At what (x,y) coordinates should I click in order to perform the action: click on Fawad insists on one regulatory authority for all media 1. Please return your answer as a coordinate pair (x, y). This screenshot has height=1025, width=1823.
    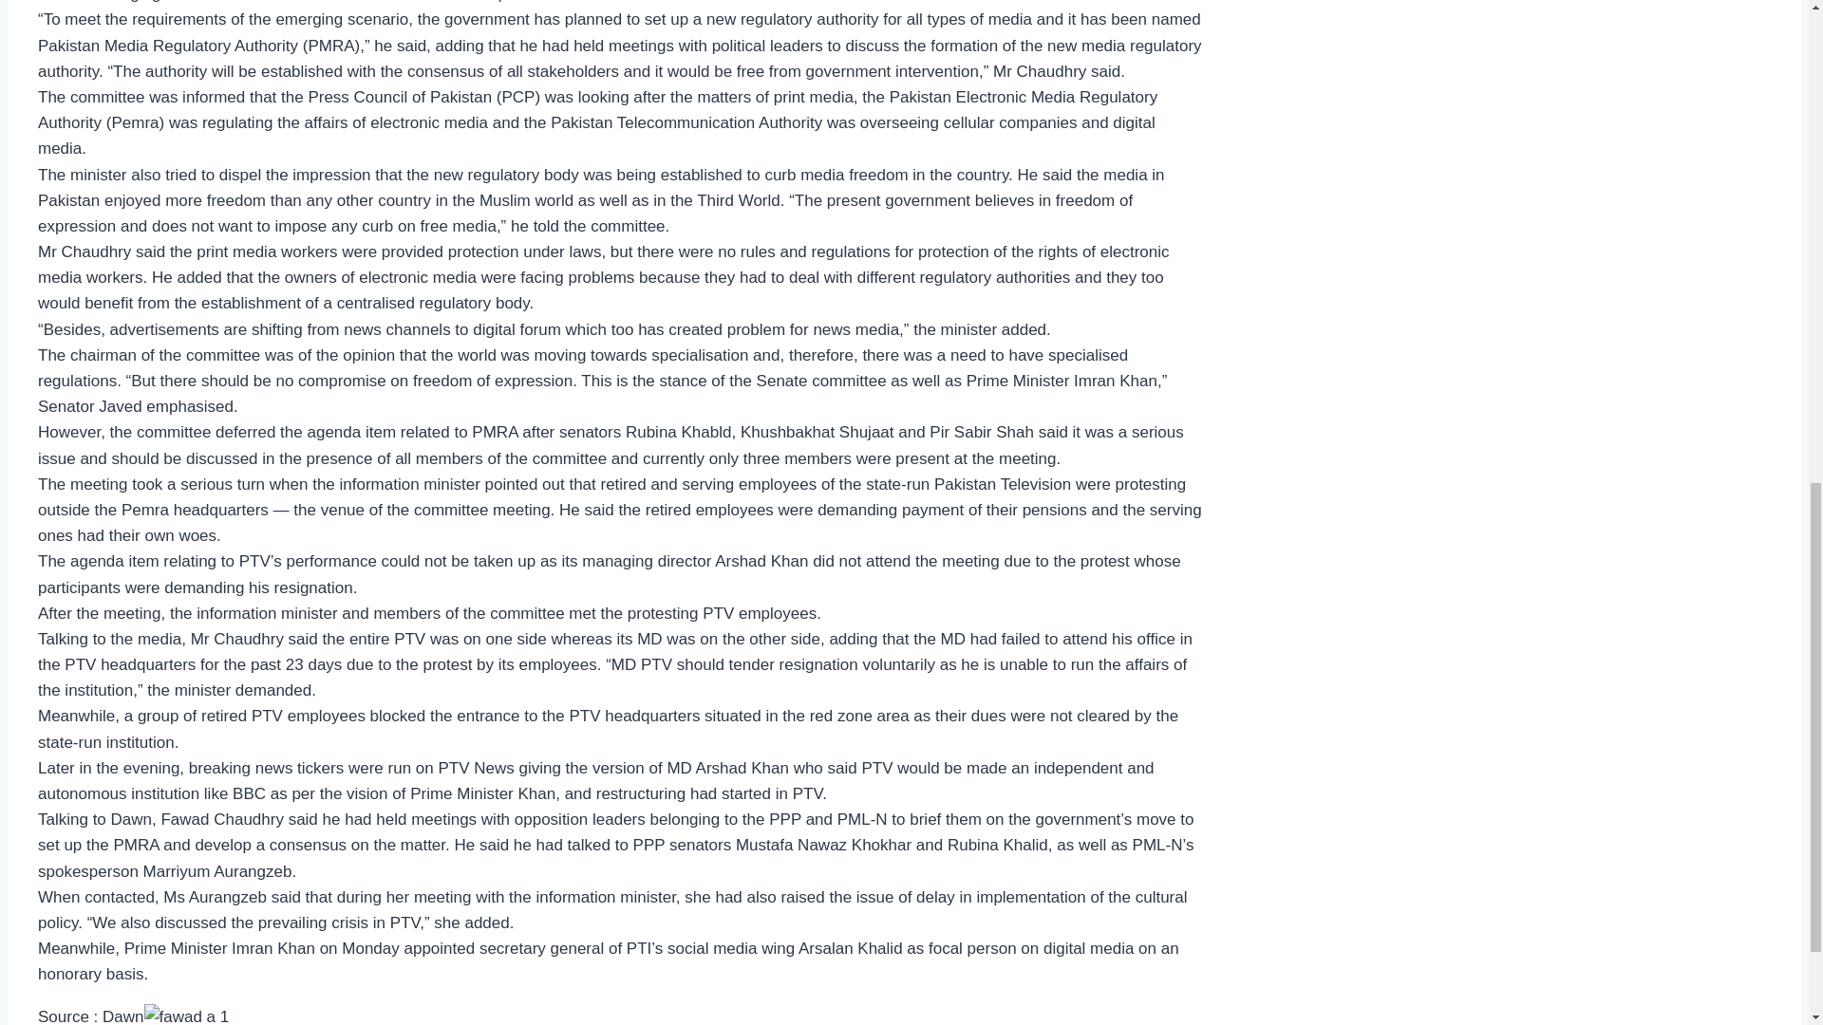
    Looking at the image, I should click on (186, 1015).